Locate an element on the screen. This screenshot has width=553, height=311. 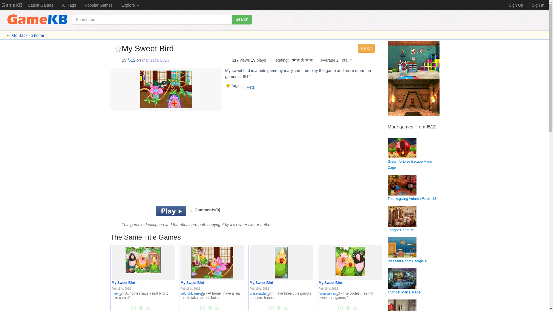
The game illegal? report it please! is located at coordinates (366, 48).